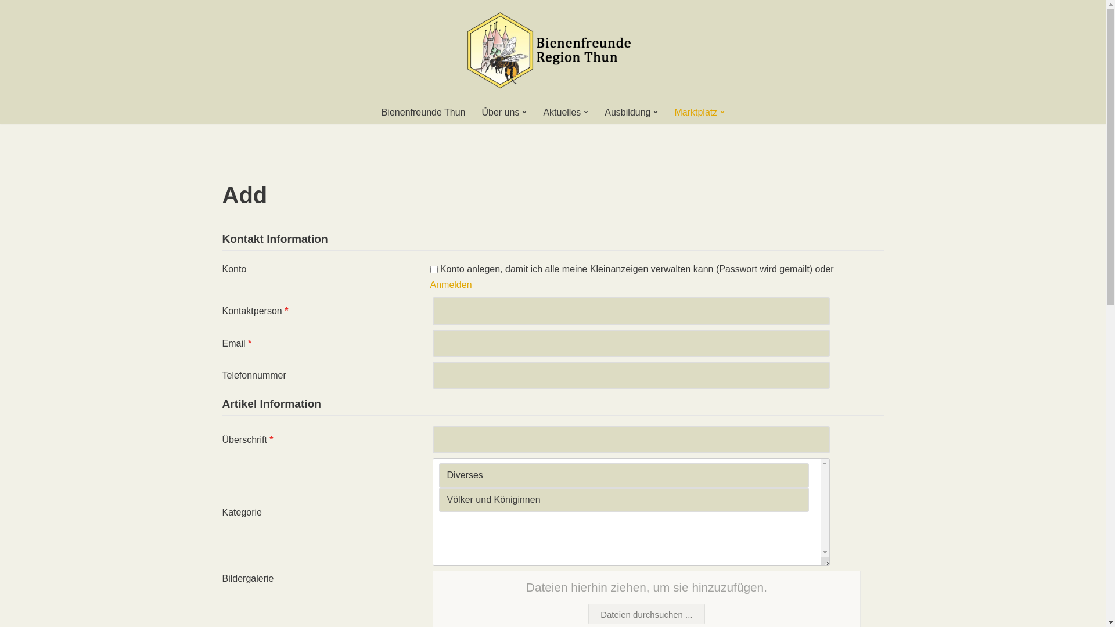 The height and width of the screenshot is (627, 1115). Describe the element at coordinates (696, 113) in the screenshot. I see `Marktplatz` at that location.